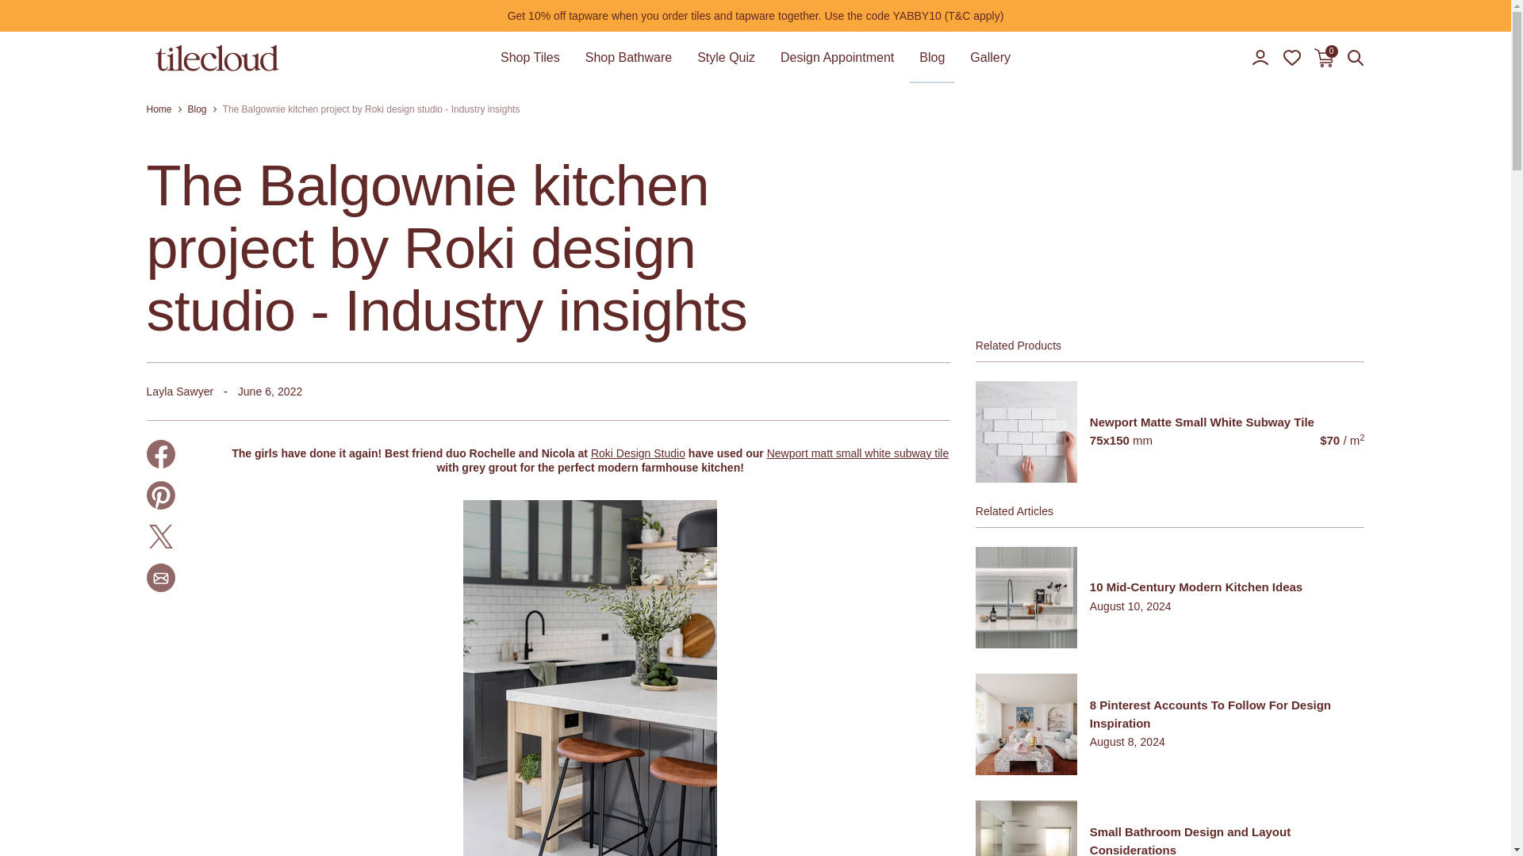  What do you see at coordinates (628, 58) in the screenshot?
I see `Shop Bathware` at bounding box center [628, 58].